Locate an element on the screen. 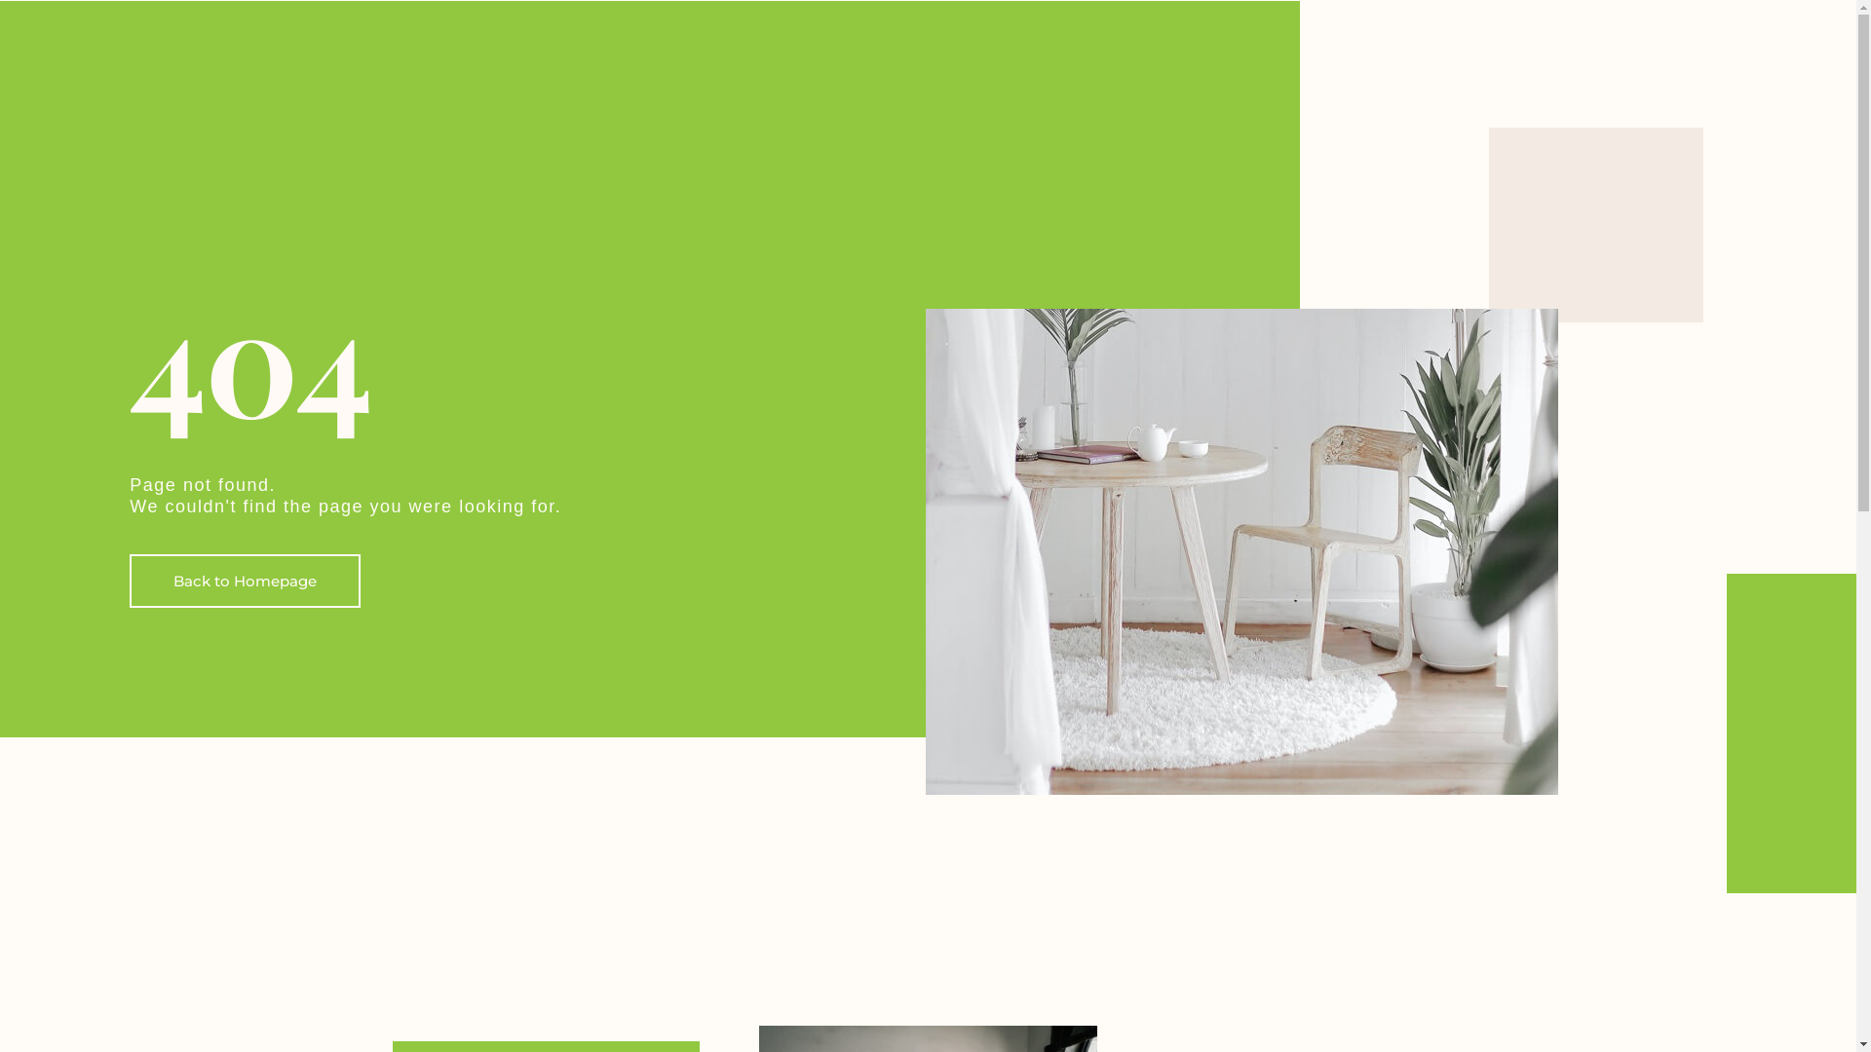 Image resolution: width=1871 pixels, height=1052 pixels. Back to Homepage is located at coordinates (246, 581).